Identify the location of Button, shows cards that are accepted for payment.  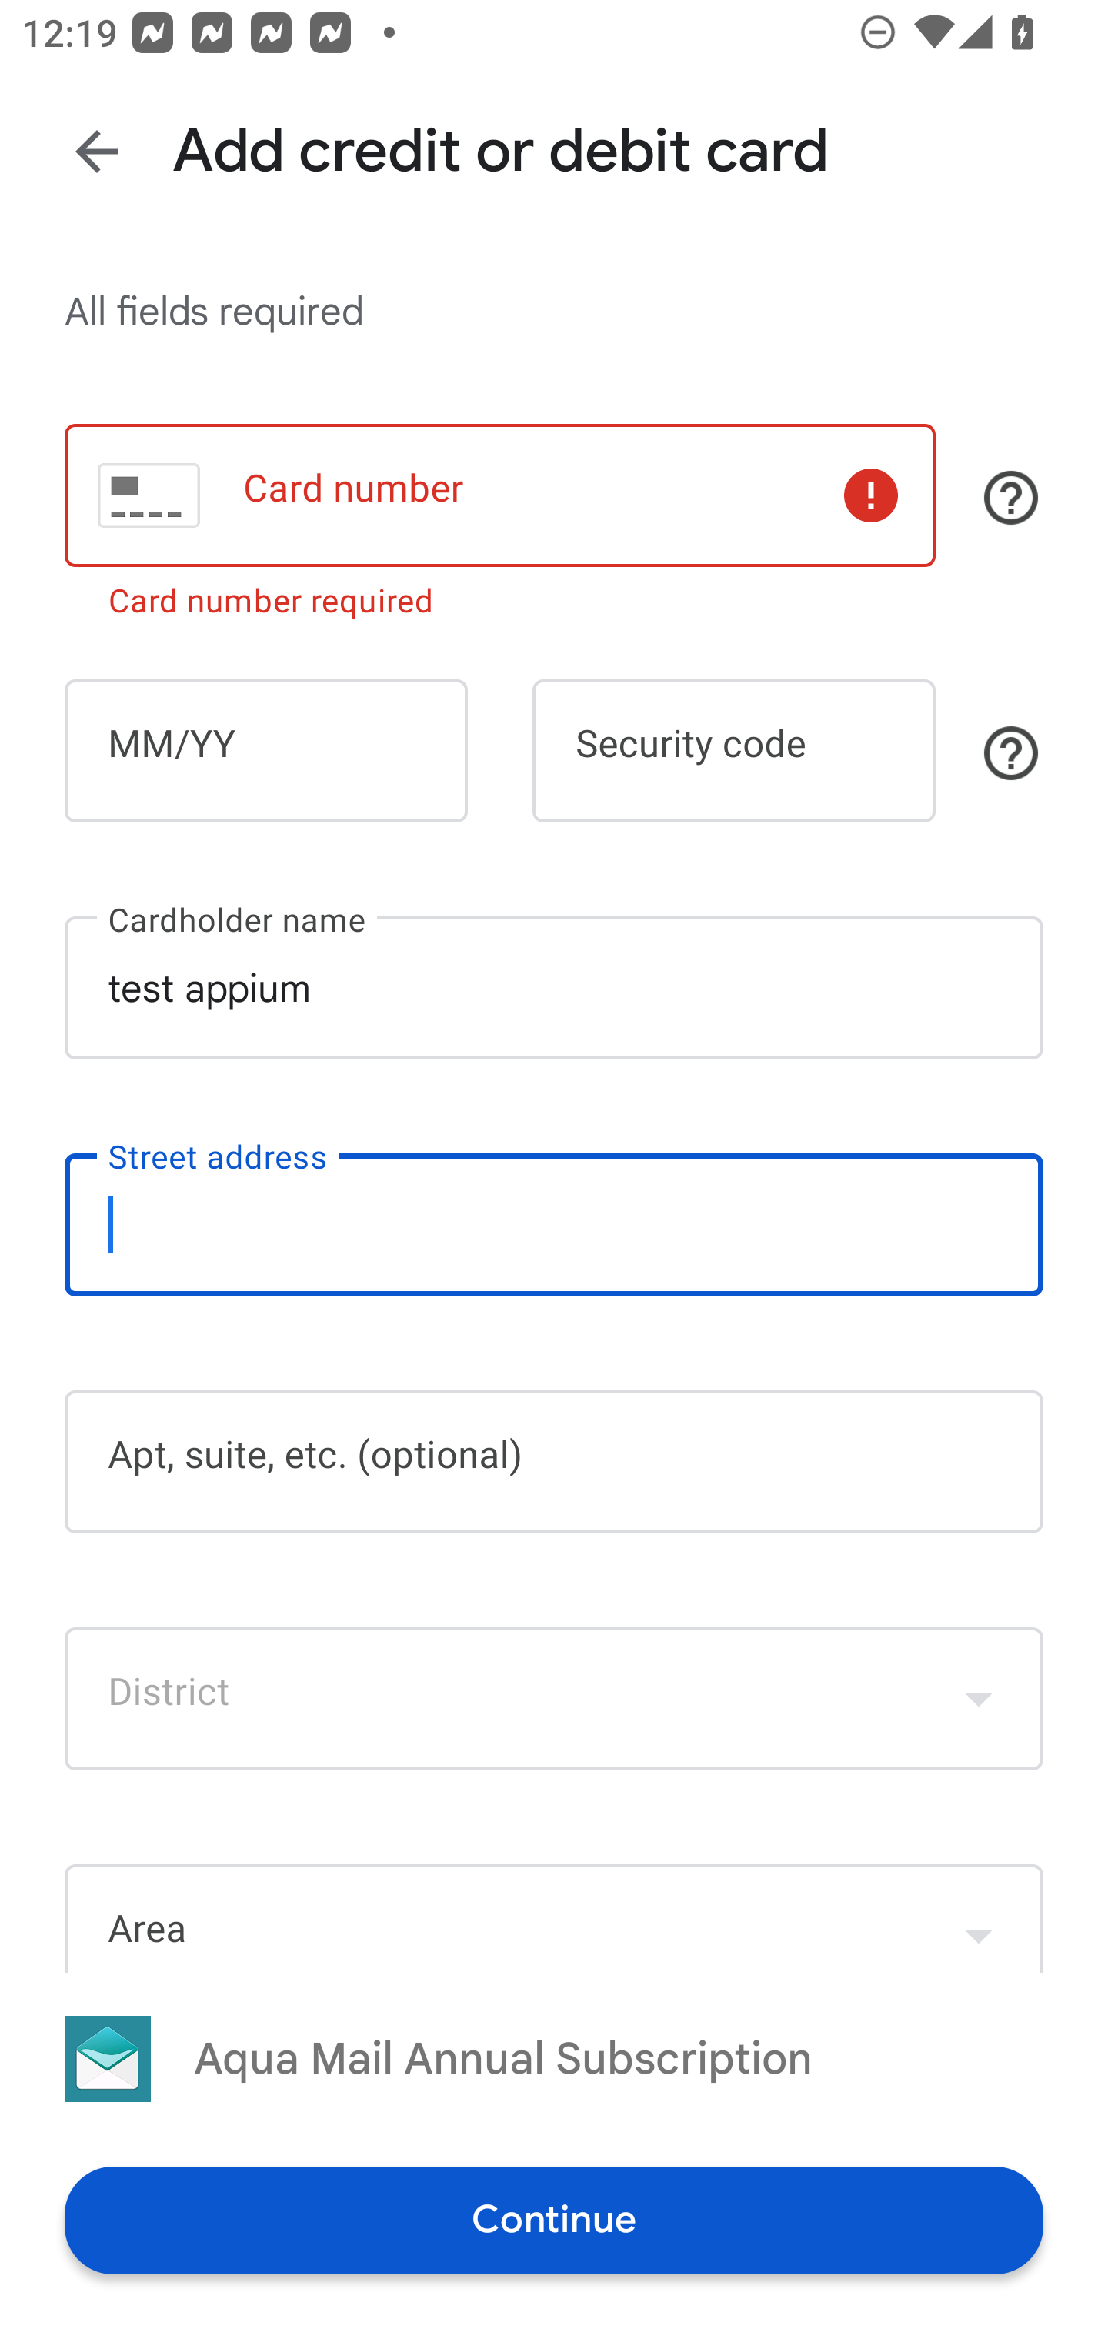
(1011, 498).